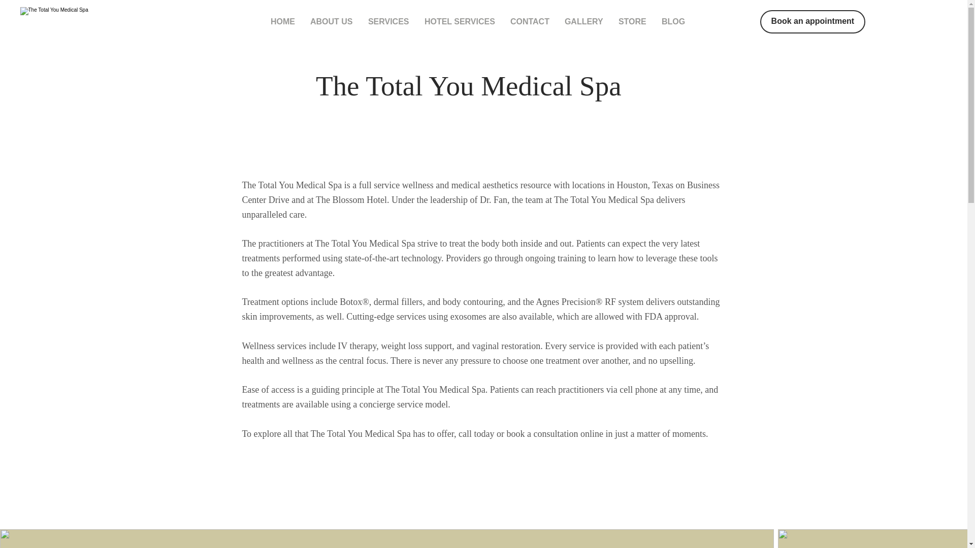  Describe the element at coordinates (633, 22) in the screenshot. I see `STORE` at that location.